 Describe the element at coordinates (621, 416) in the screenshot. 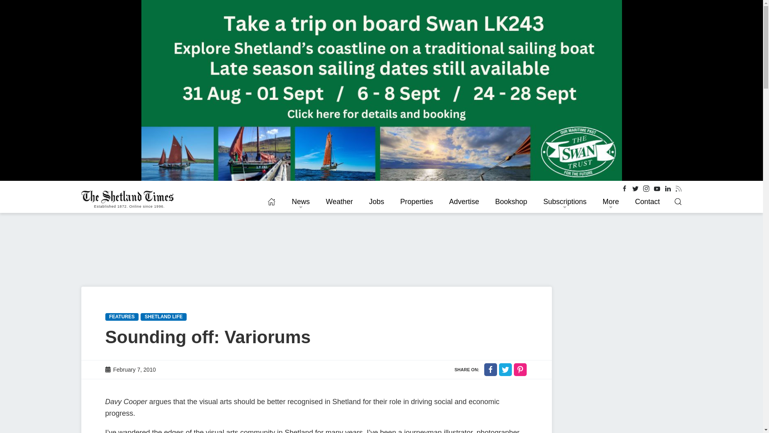

I see `3rd party ad content` at that location.